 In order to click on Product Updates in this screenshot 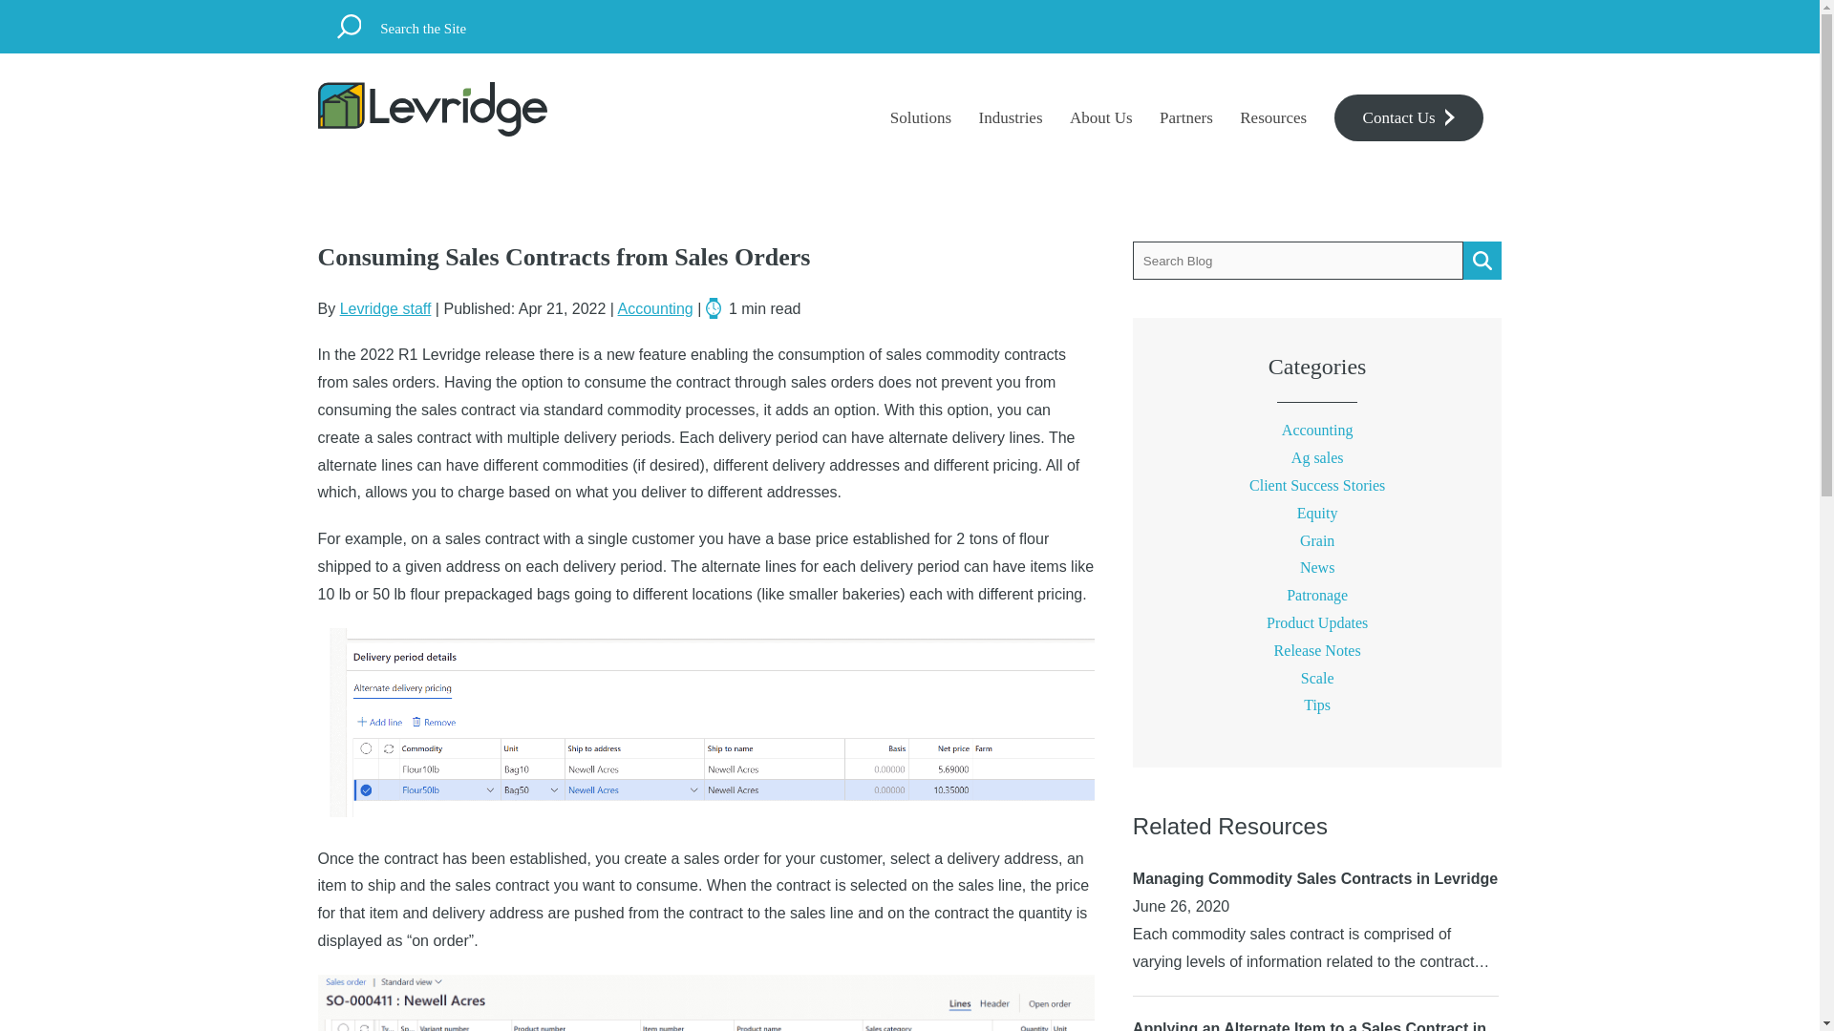, I will do `click(1317, 622)`.